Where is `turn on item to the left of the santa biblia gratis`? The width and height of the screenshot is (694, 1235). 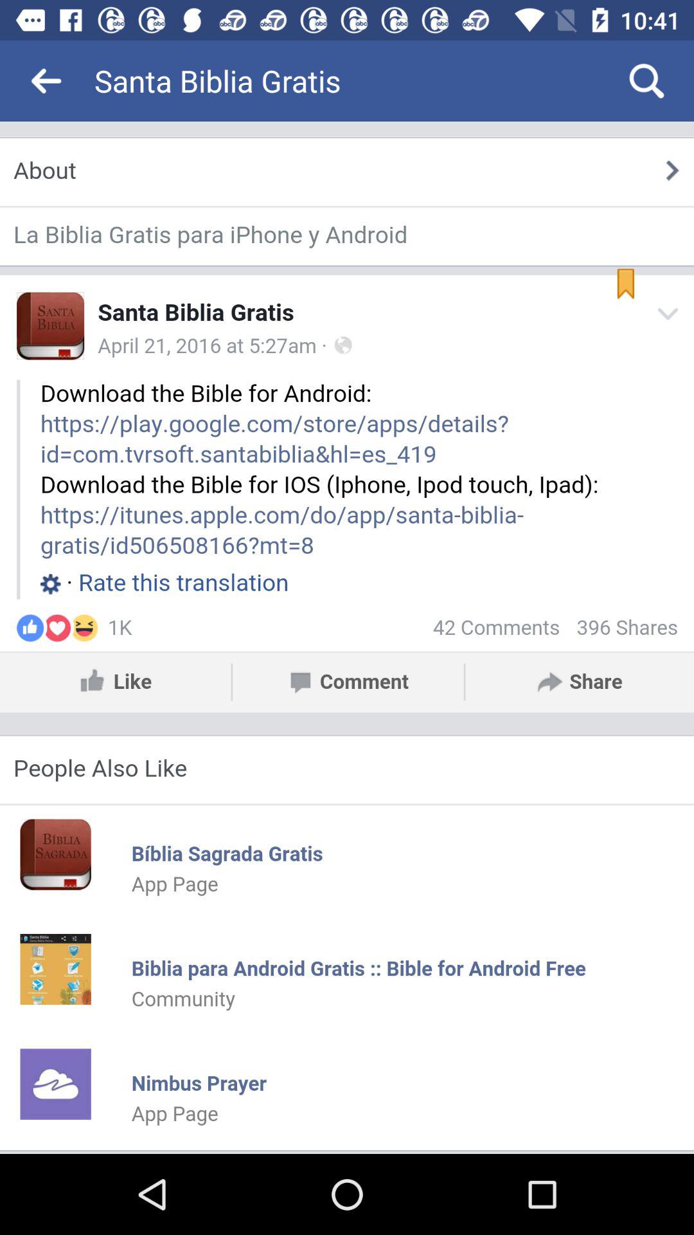 turn on item to the left of the santa biblia gratis is located at coordinates (47, 81).